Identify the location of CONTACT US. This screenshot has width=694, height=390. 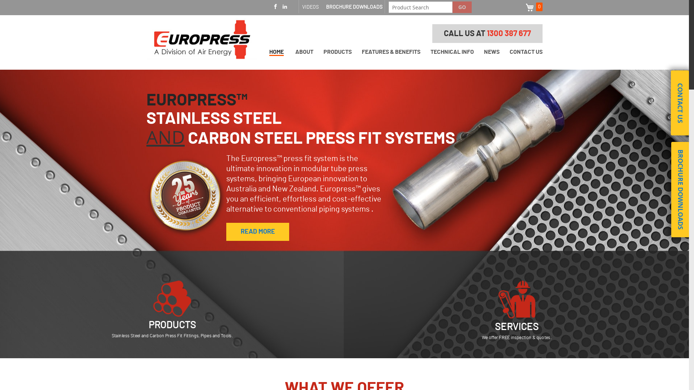
(526, 52).